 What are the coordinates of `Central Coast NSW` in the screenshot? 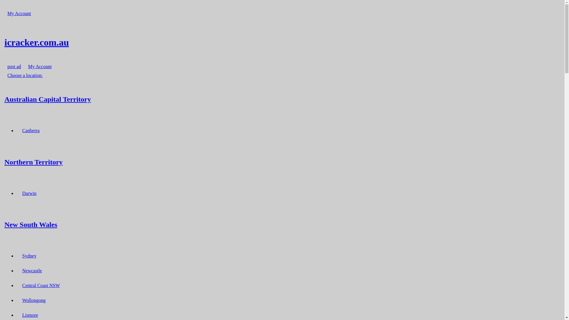 It's located at (41, 286).